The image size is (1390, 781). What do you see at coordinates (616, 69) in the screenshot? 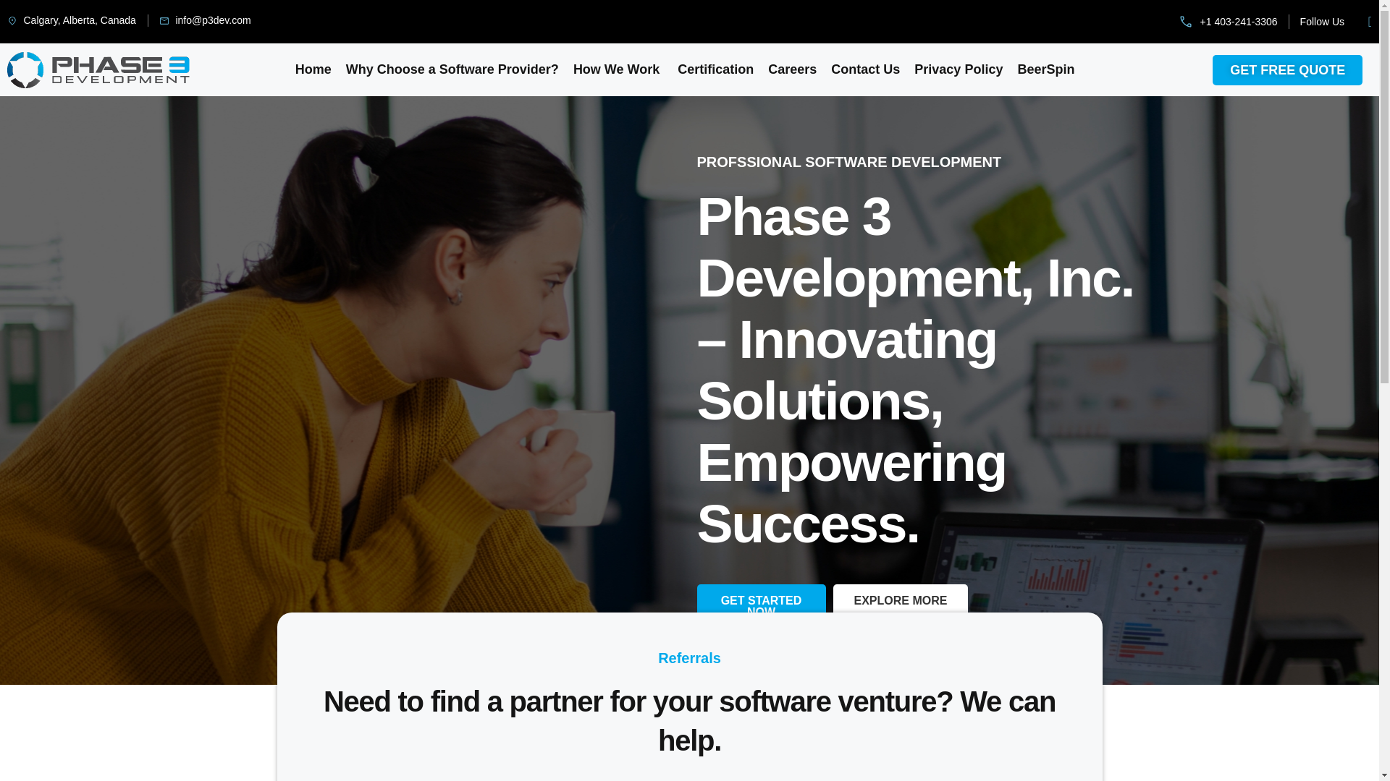
I see `How We Work` at bounding box center [616, 69].